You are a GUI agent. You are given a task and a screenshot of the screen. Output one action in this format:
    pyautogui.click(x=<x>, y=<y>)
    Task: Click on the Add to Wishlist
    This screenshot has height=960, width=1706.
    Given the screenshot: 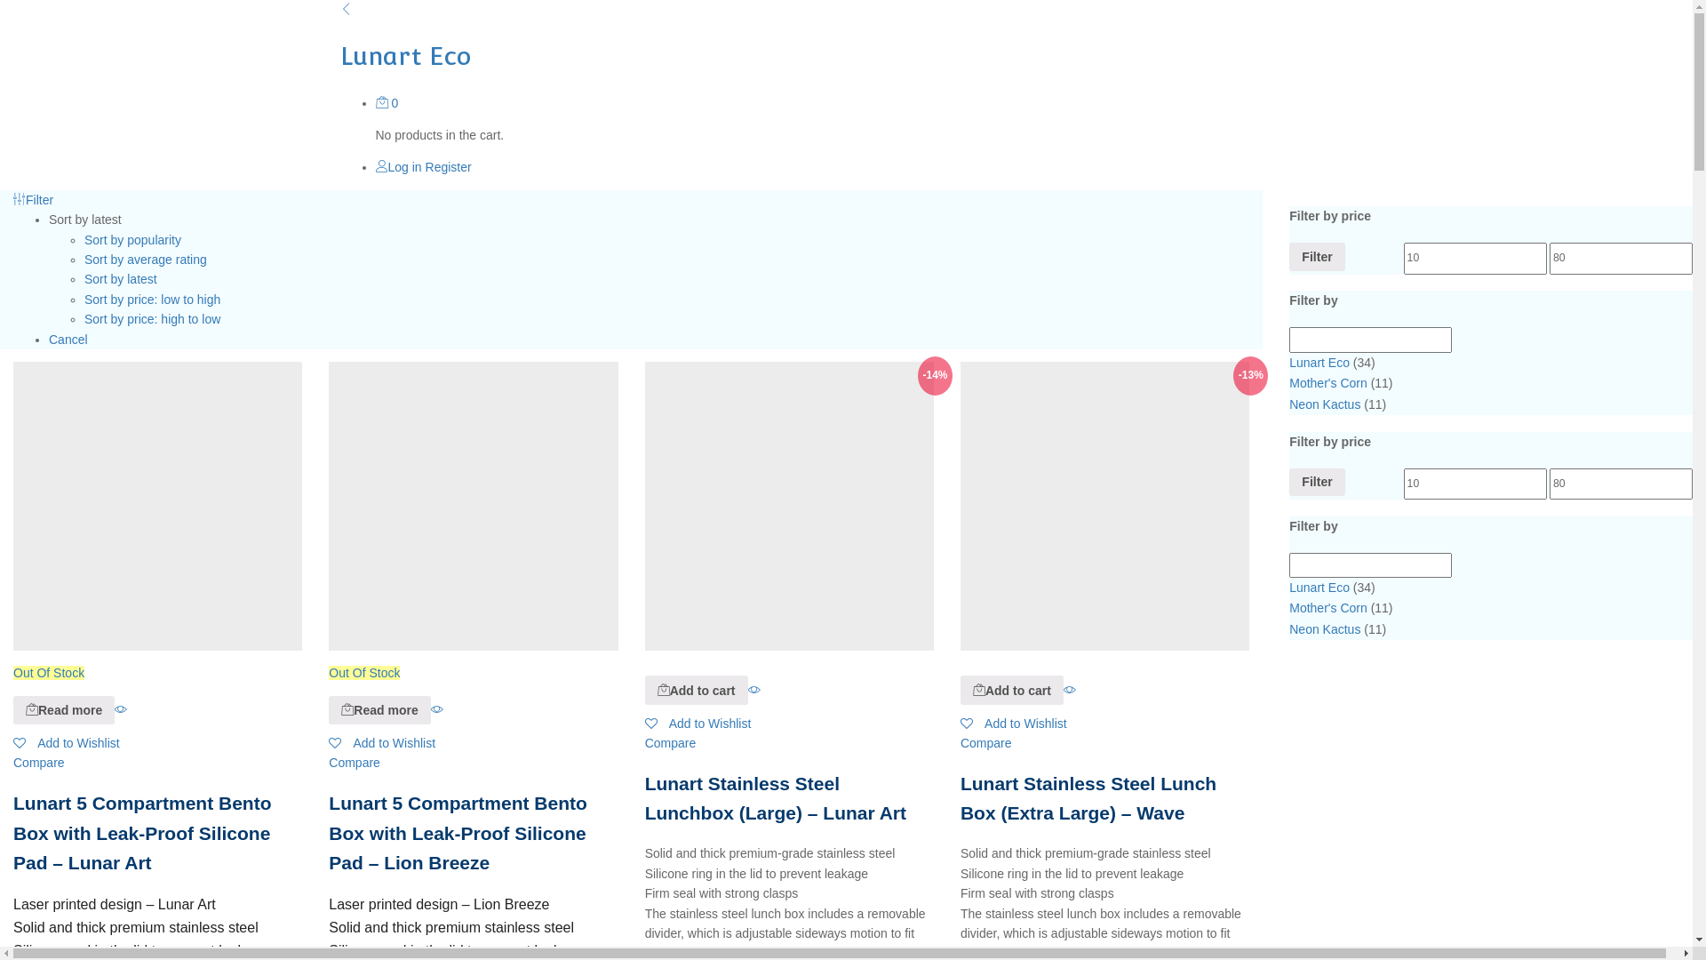 What is the action you would take?
    pyautogui.click(x=1014, y=724)
    